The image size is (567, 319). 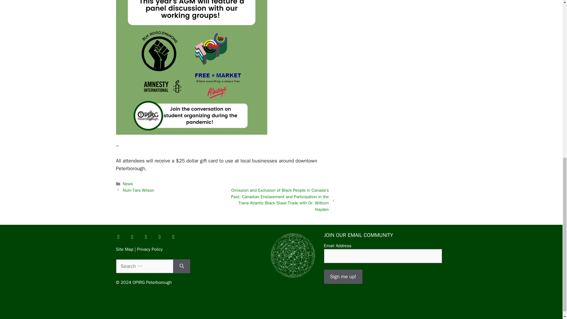 I want to click on Sign me up!, so click(x=343, y=276).